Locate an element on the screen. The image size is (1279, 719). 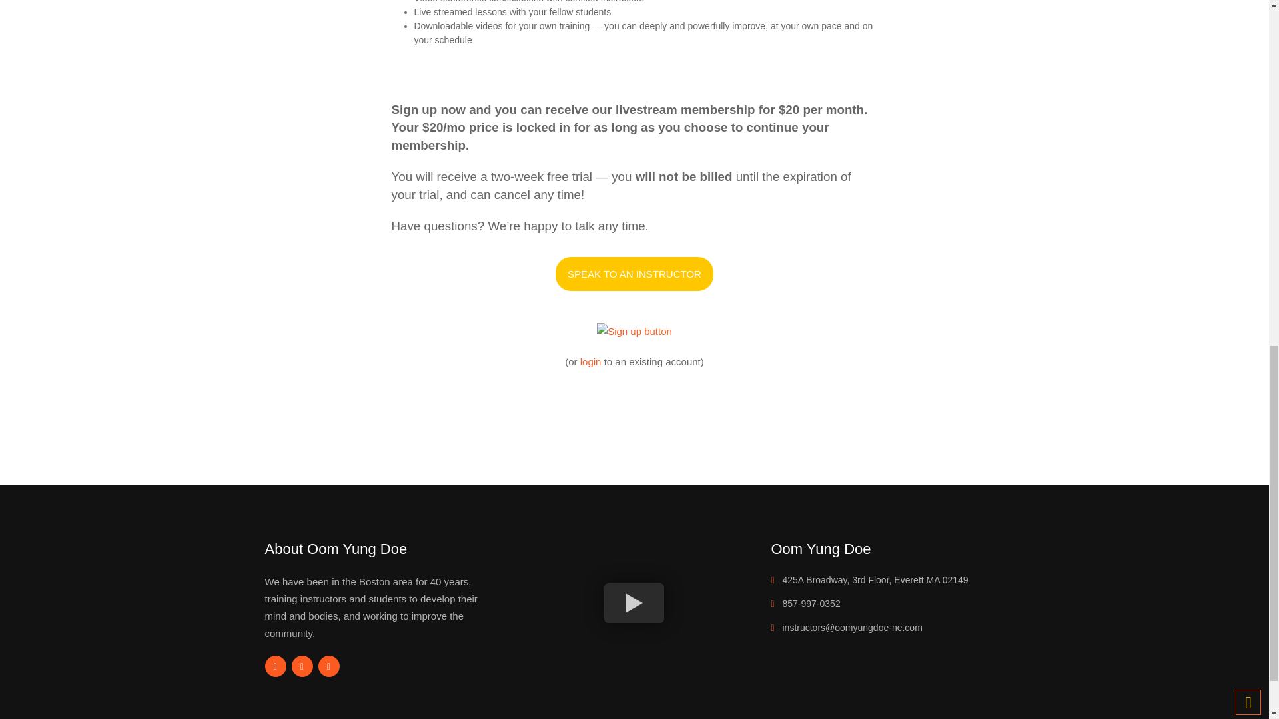
login is located at coordinates (590, 361).